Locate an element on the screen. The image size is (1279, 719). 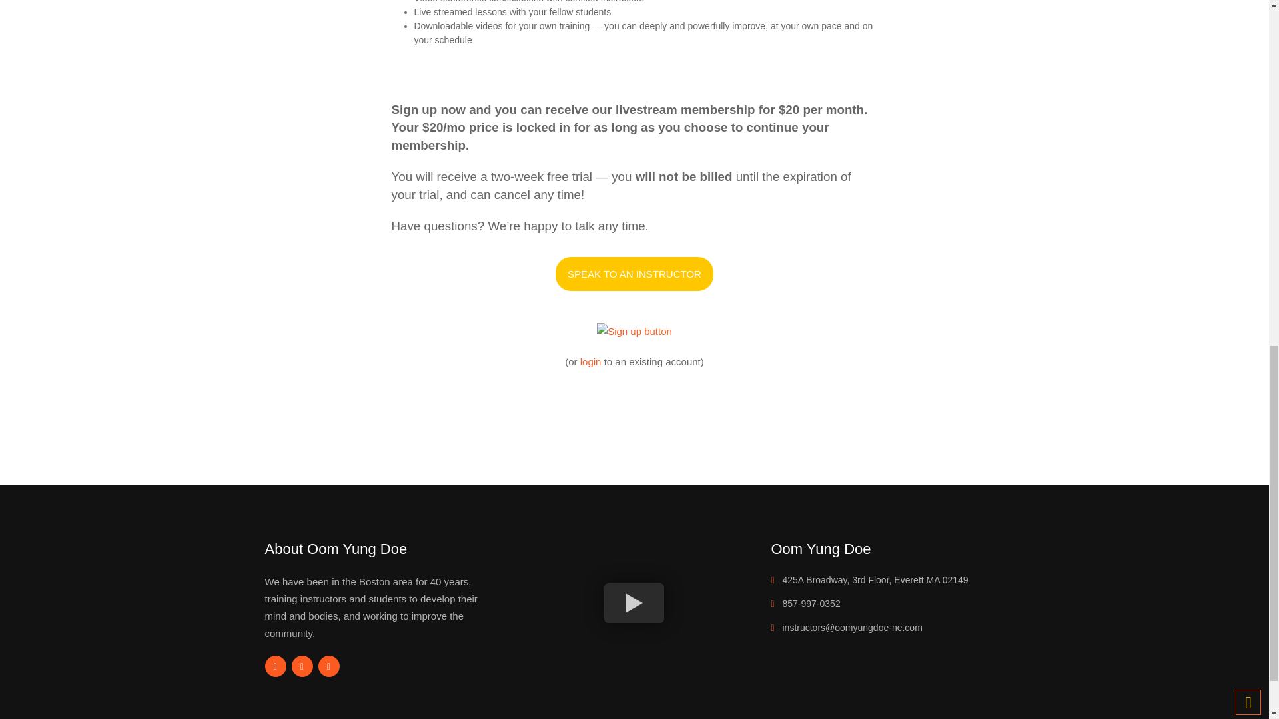
login is located at coordinates (590, 361).